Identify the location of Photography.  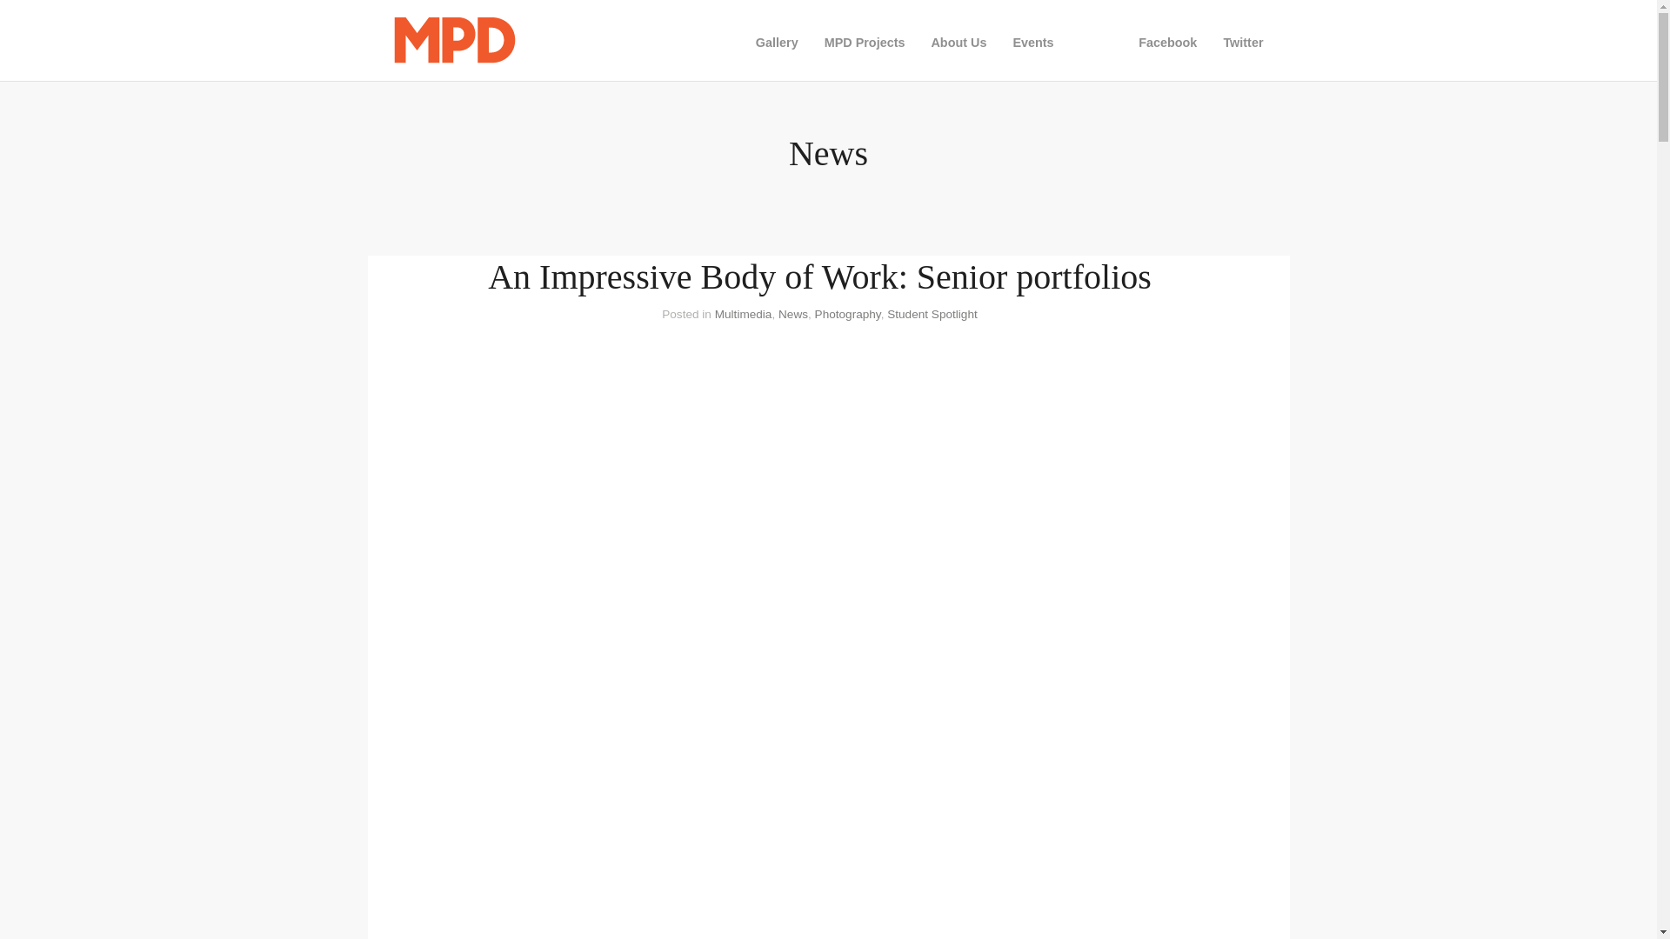
(847, 315).